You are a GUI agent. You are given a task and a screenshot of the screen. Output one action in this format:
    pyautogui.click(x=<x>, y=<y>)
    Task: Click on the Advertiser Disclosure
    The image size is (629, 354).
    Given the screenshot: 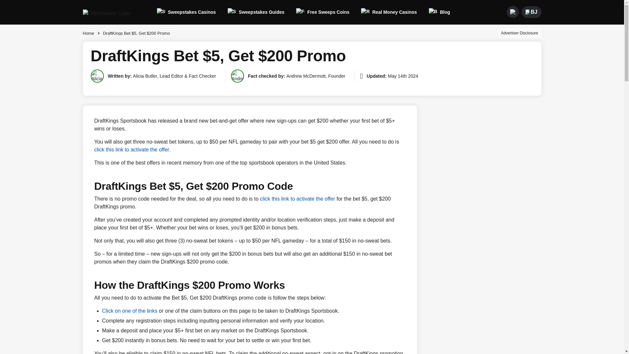 What is the action you would take?
    pyautogui.click(x=519, y=33)
    